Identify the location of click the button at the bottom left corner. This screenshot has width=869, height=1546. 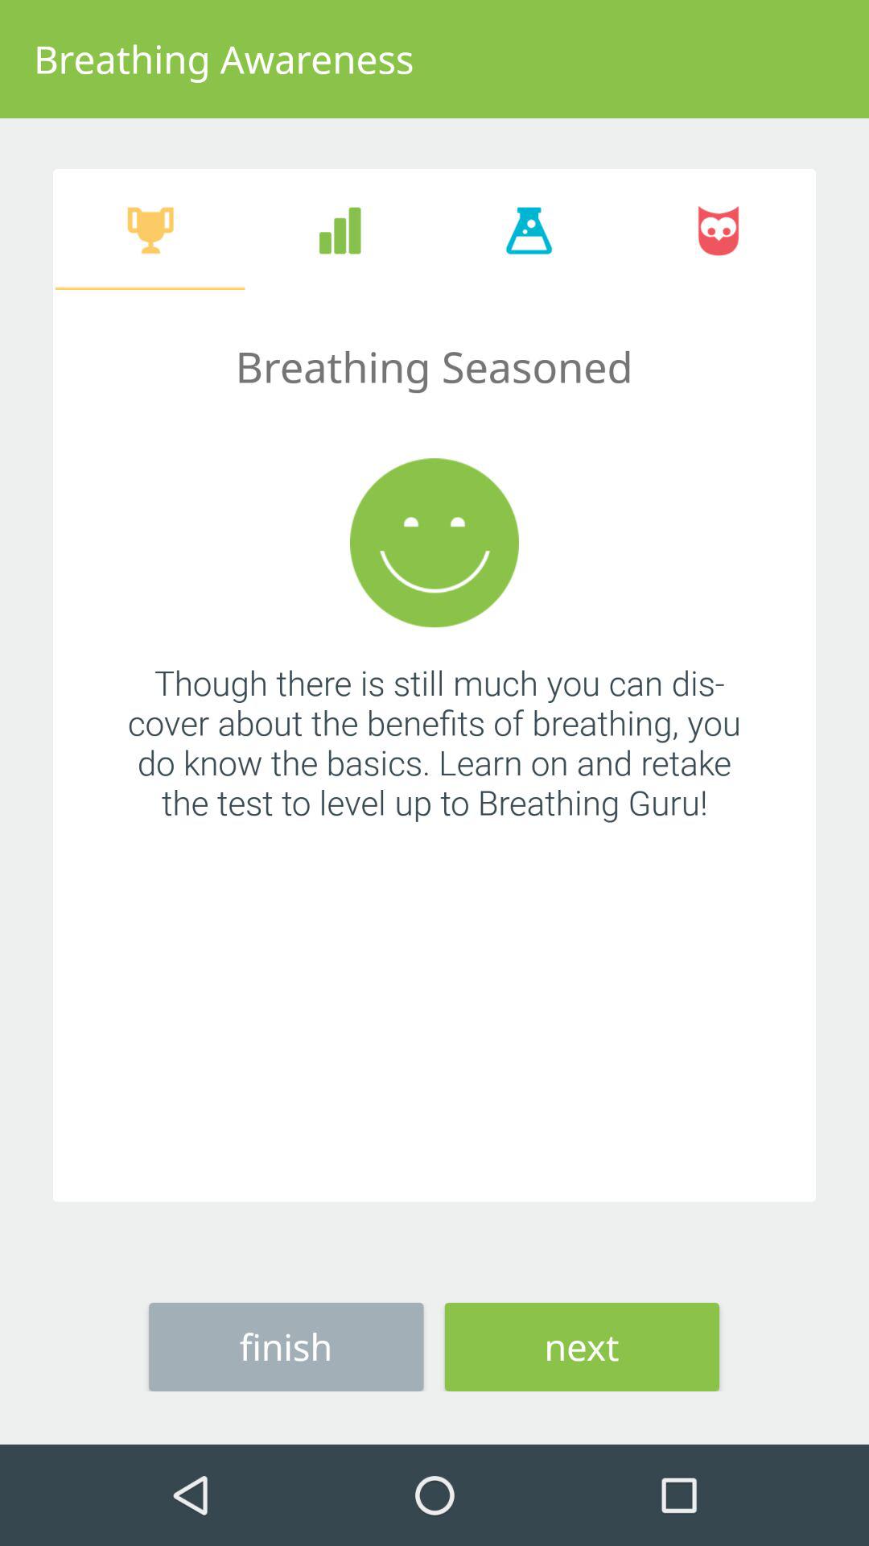
(286, 1346).